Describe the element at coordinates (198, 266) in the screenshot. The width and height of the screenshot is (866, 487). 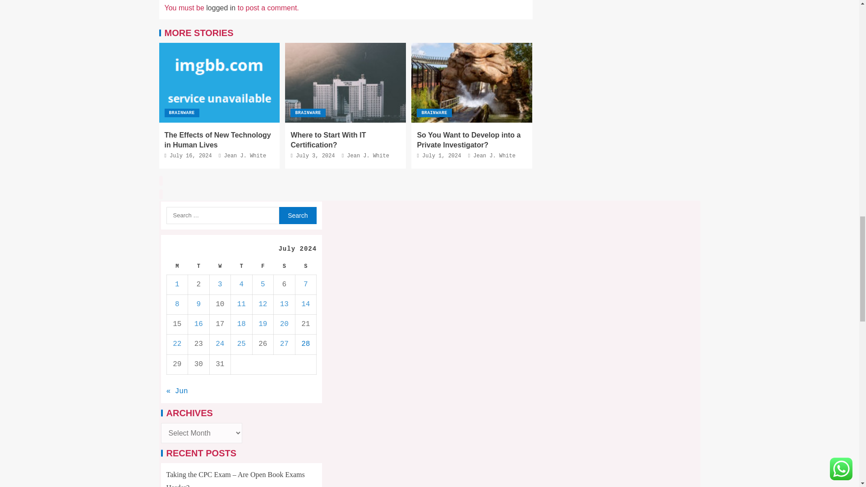
I see `Tuesday` at that location.